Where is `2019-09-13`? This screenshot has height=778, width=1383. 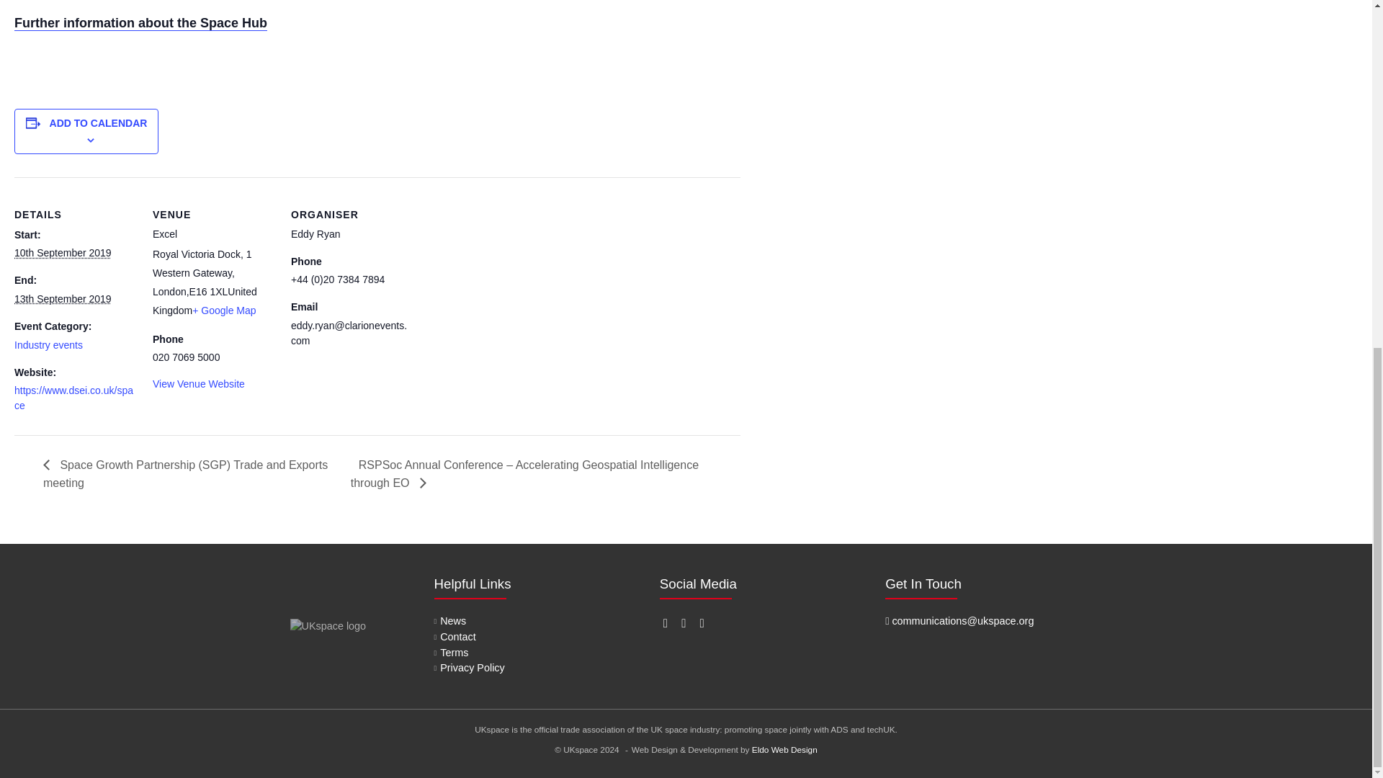 2019-09-13 is located at coordinates (63, 299).